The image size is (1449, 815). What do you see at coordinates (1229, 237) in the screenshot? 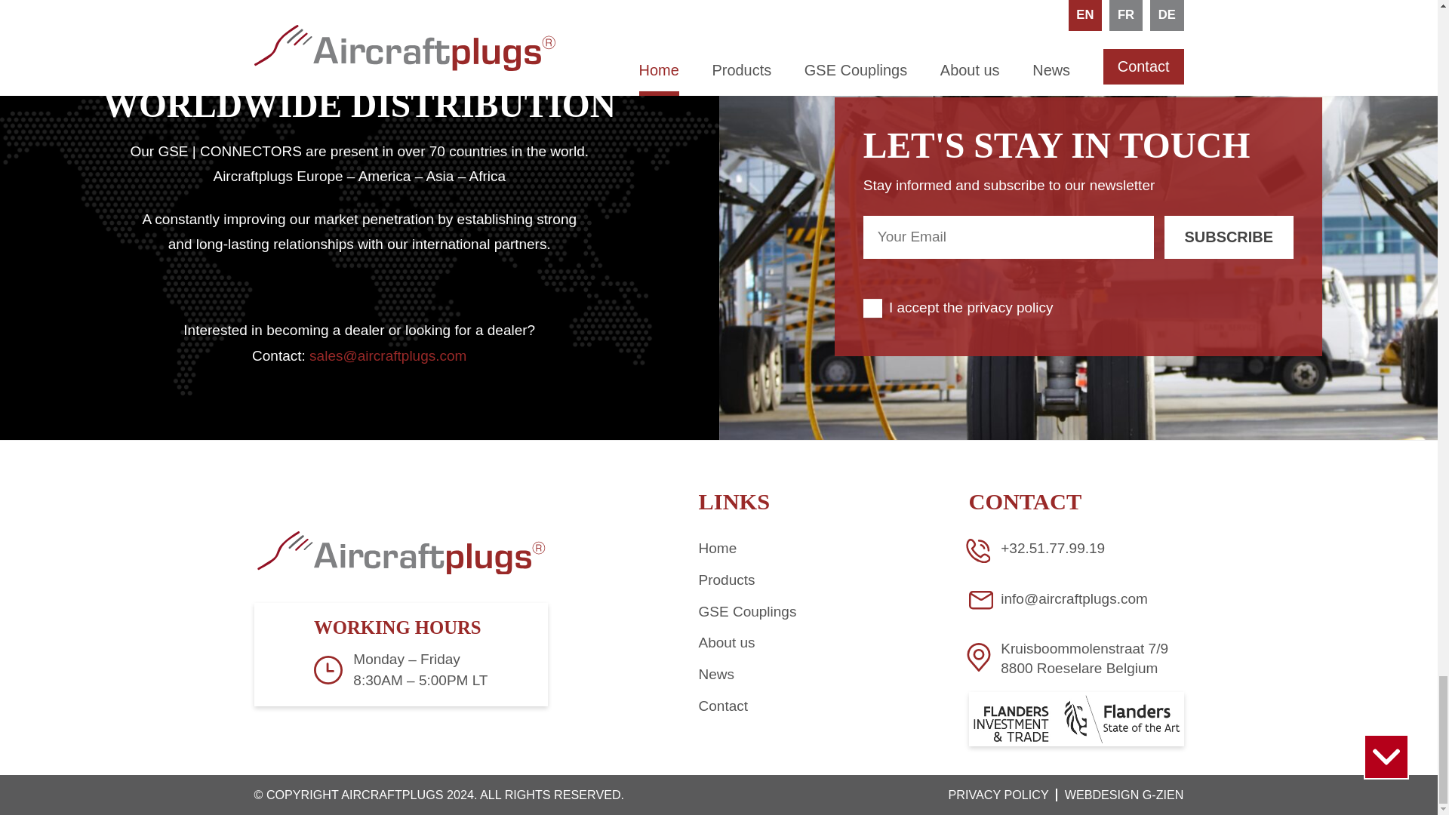
I see `subscribe` at bounding box center [1229, 237].